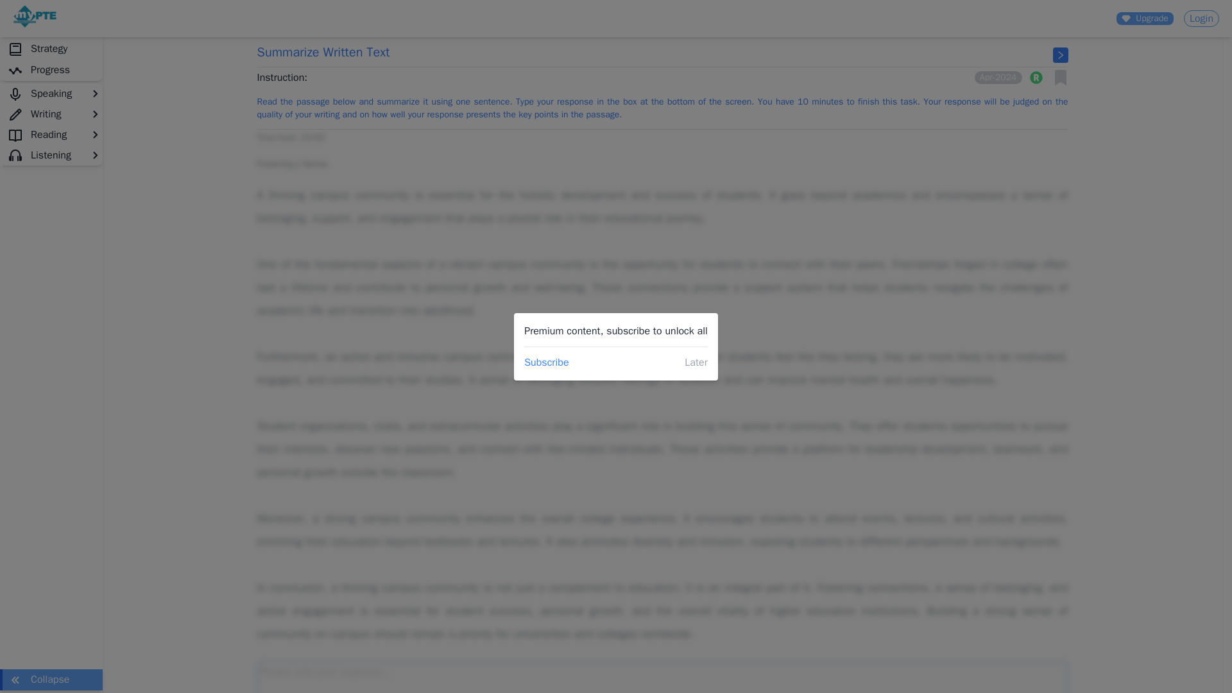 The width and height of the screenshot is (1232, 693). Describe the element at coordinates (51, 70) in the screenshot. I see `Progress` at that location.